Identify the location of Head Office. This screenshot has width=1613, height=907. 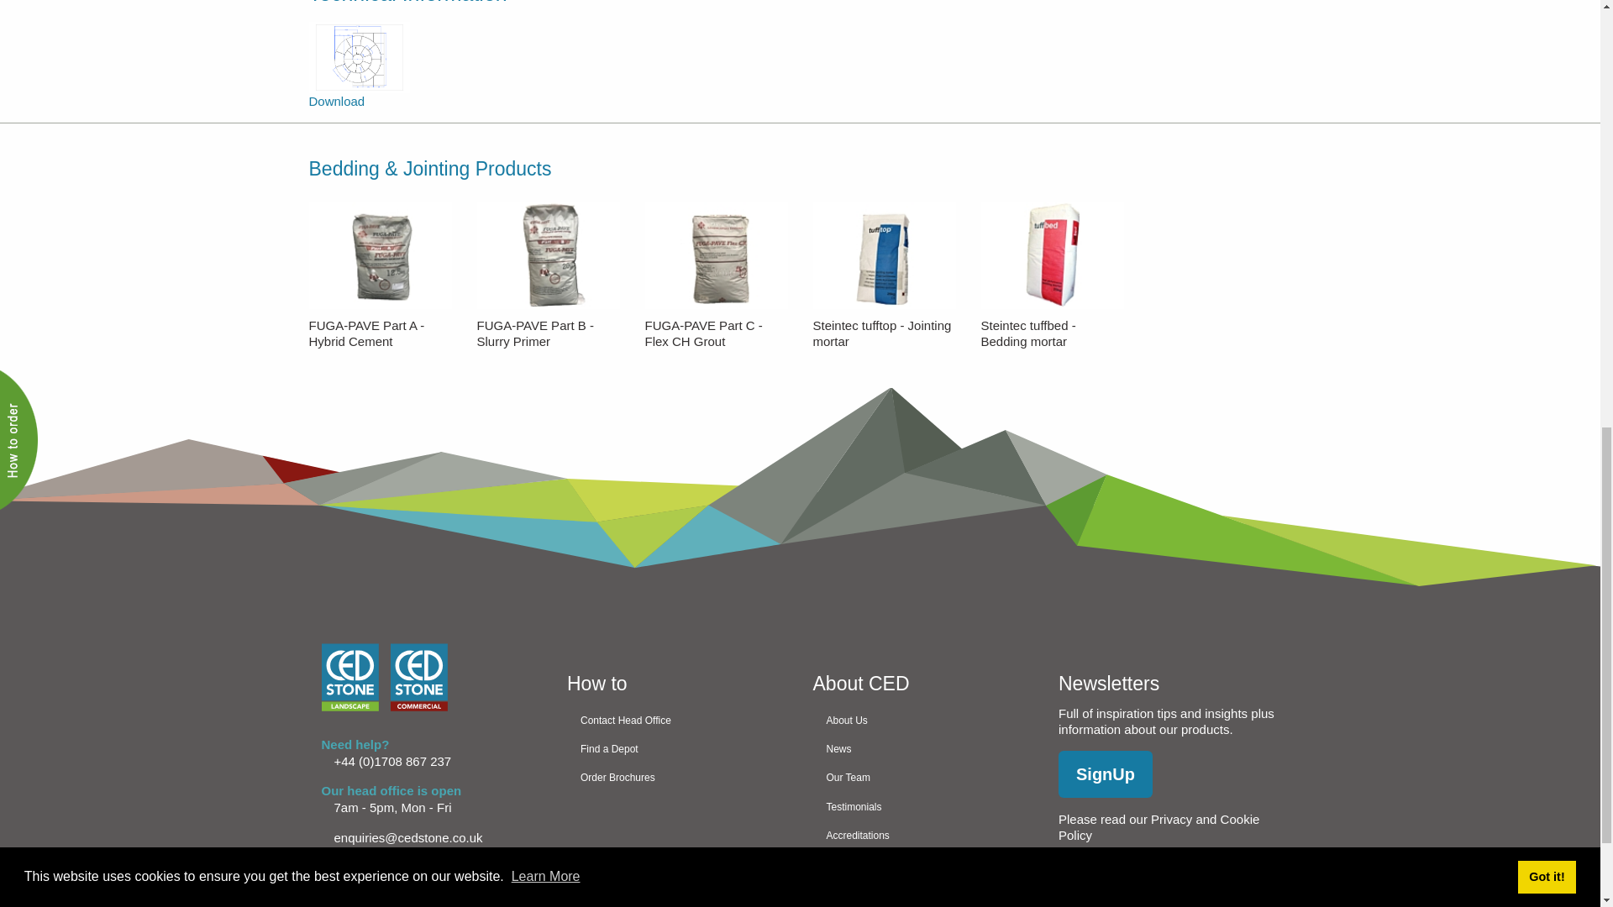
(922, 806).